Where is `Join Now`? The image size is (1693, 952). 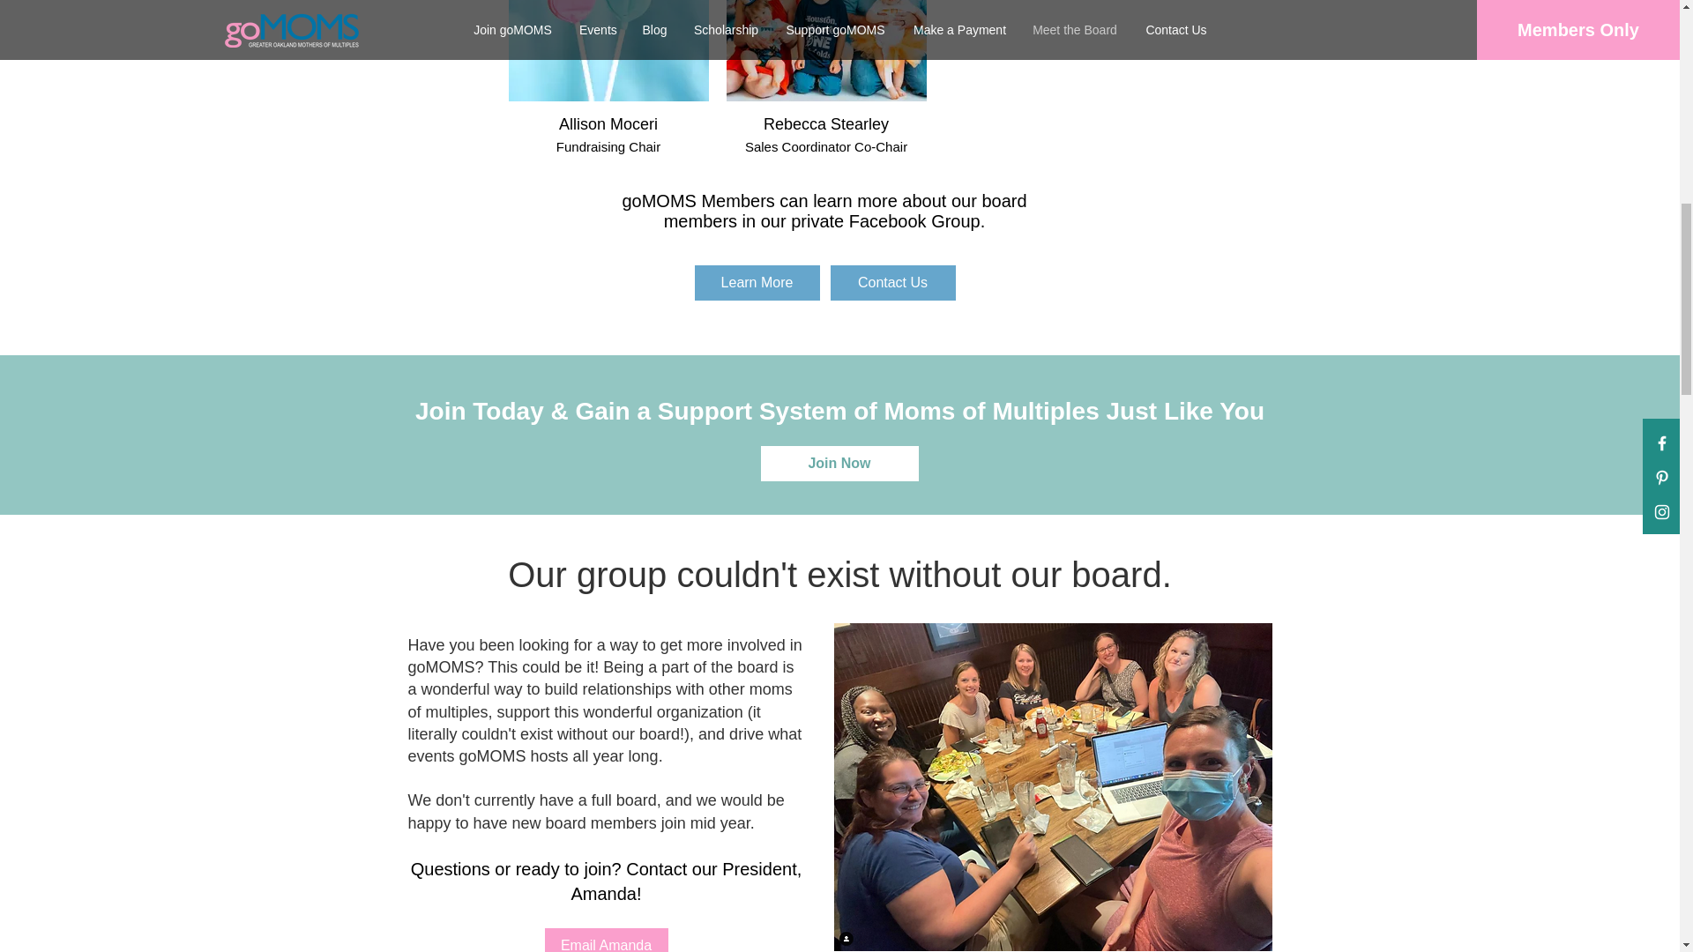
Join Now is located at coordinates (839, 464).